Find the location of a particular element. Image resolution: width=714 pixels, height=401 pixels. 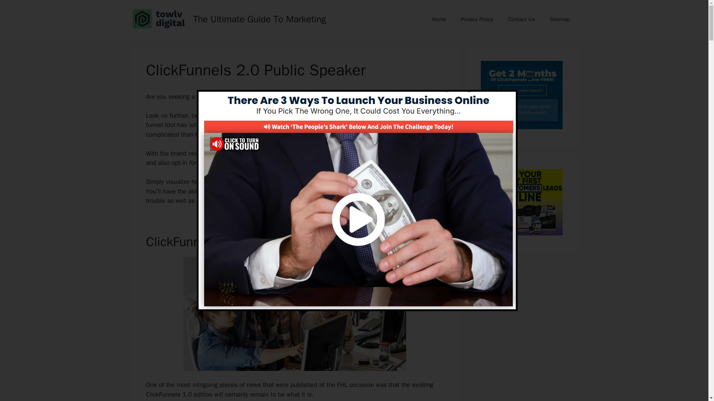

The Ultimate Guide To Marketing is located at coordinates (260, 19).